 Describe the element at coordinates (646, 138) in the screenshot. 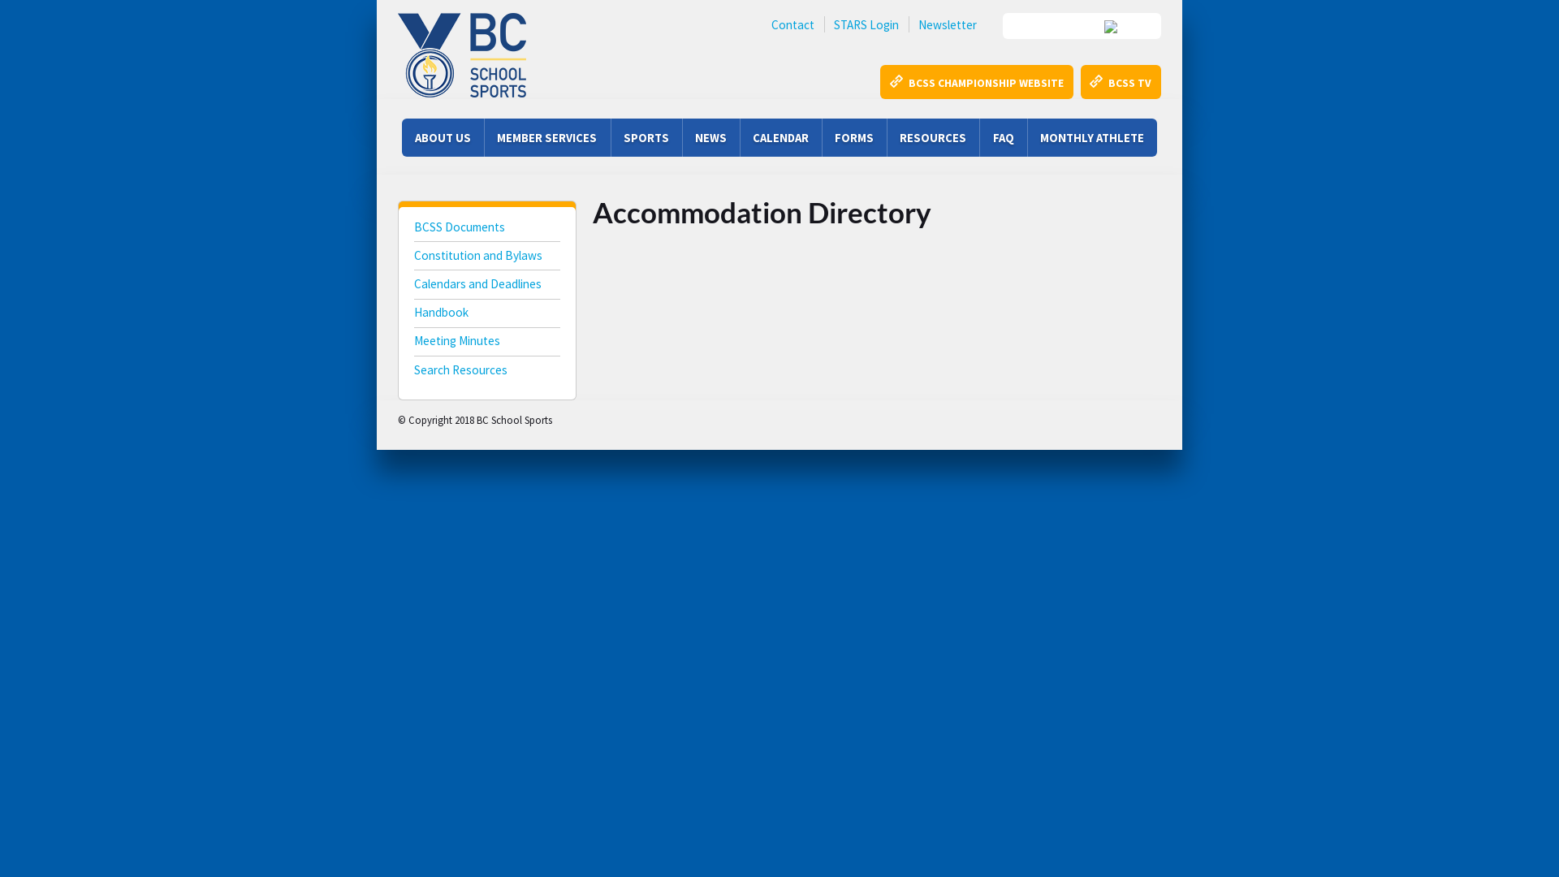

I see `SPORTS` at that location.